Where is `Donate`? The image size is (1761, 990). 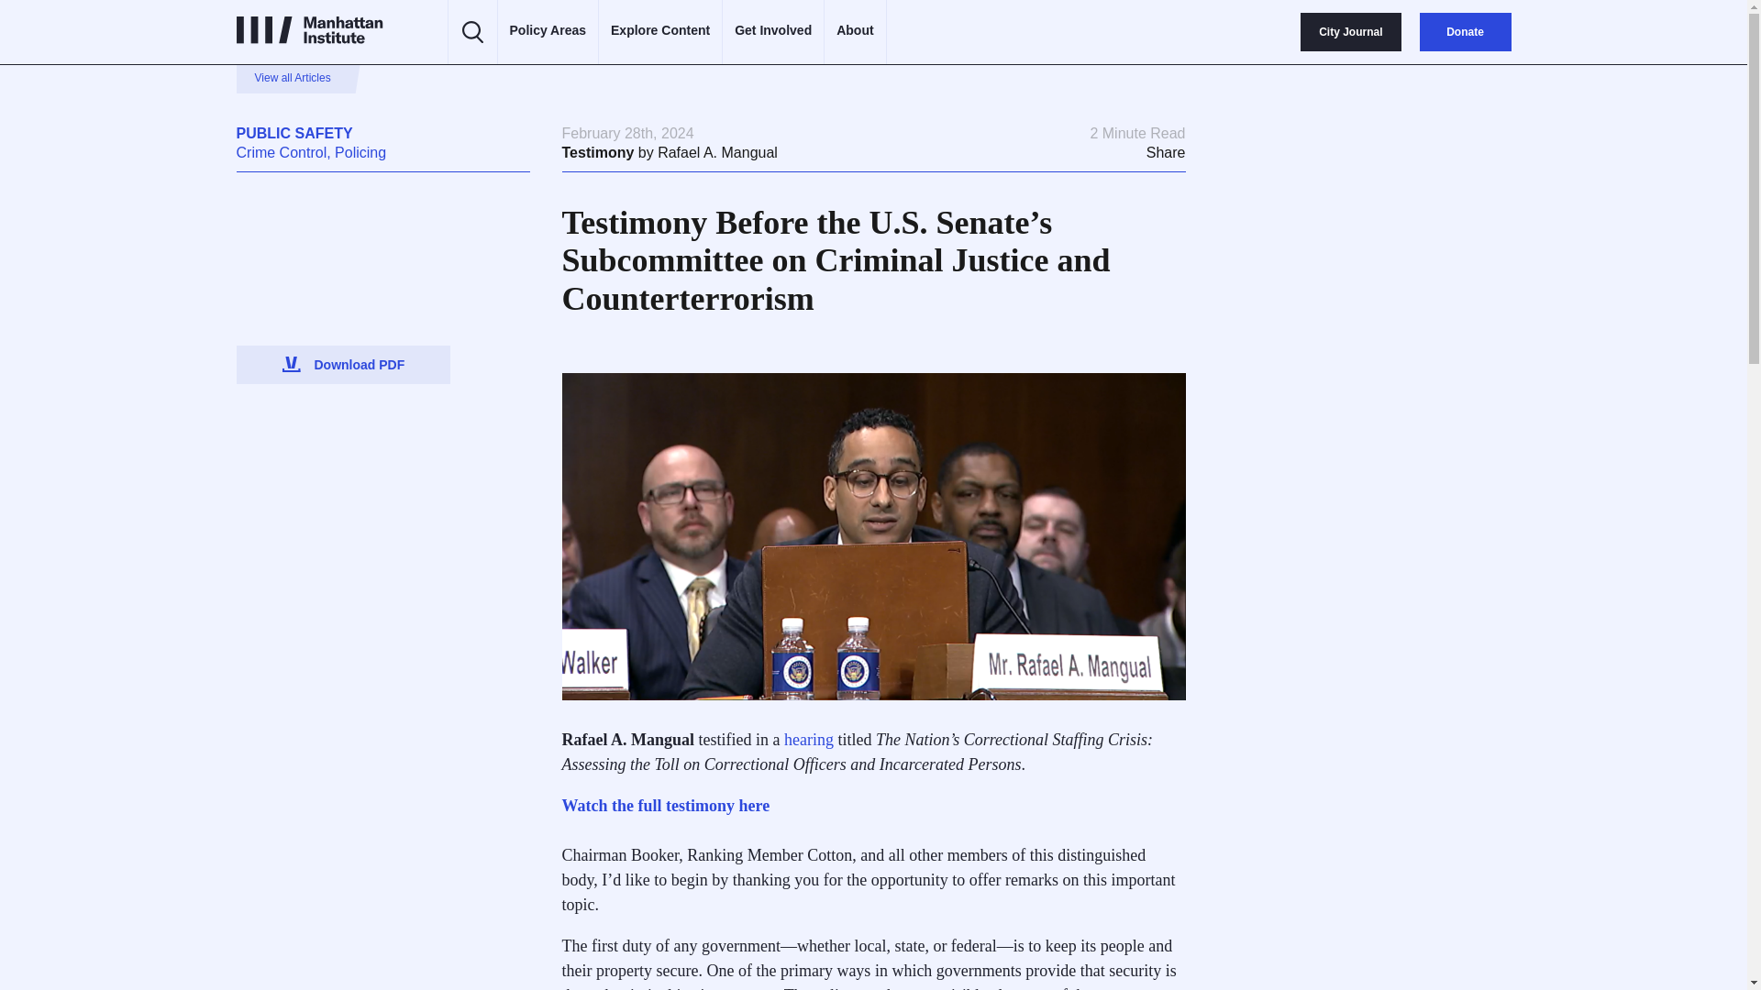
Donate is located at coordinates (1465, 32).